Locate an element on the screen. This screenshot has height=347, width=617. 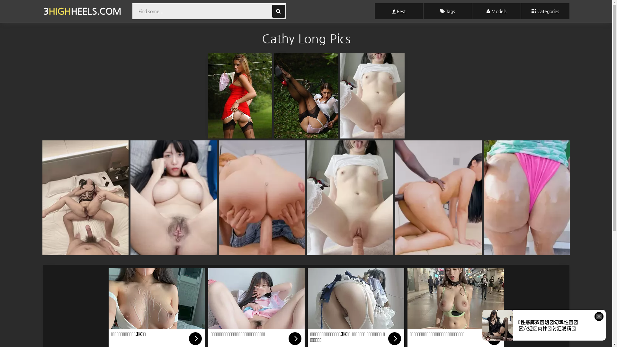
3HIGHHEELS.COM is located at coordinates (82, 11).